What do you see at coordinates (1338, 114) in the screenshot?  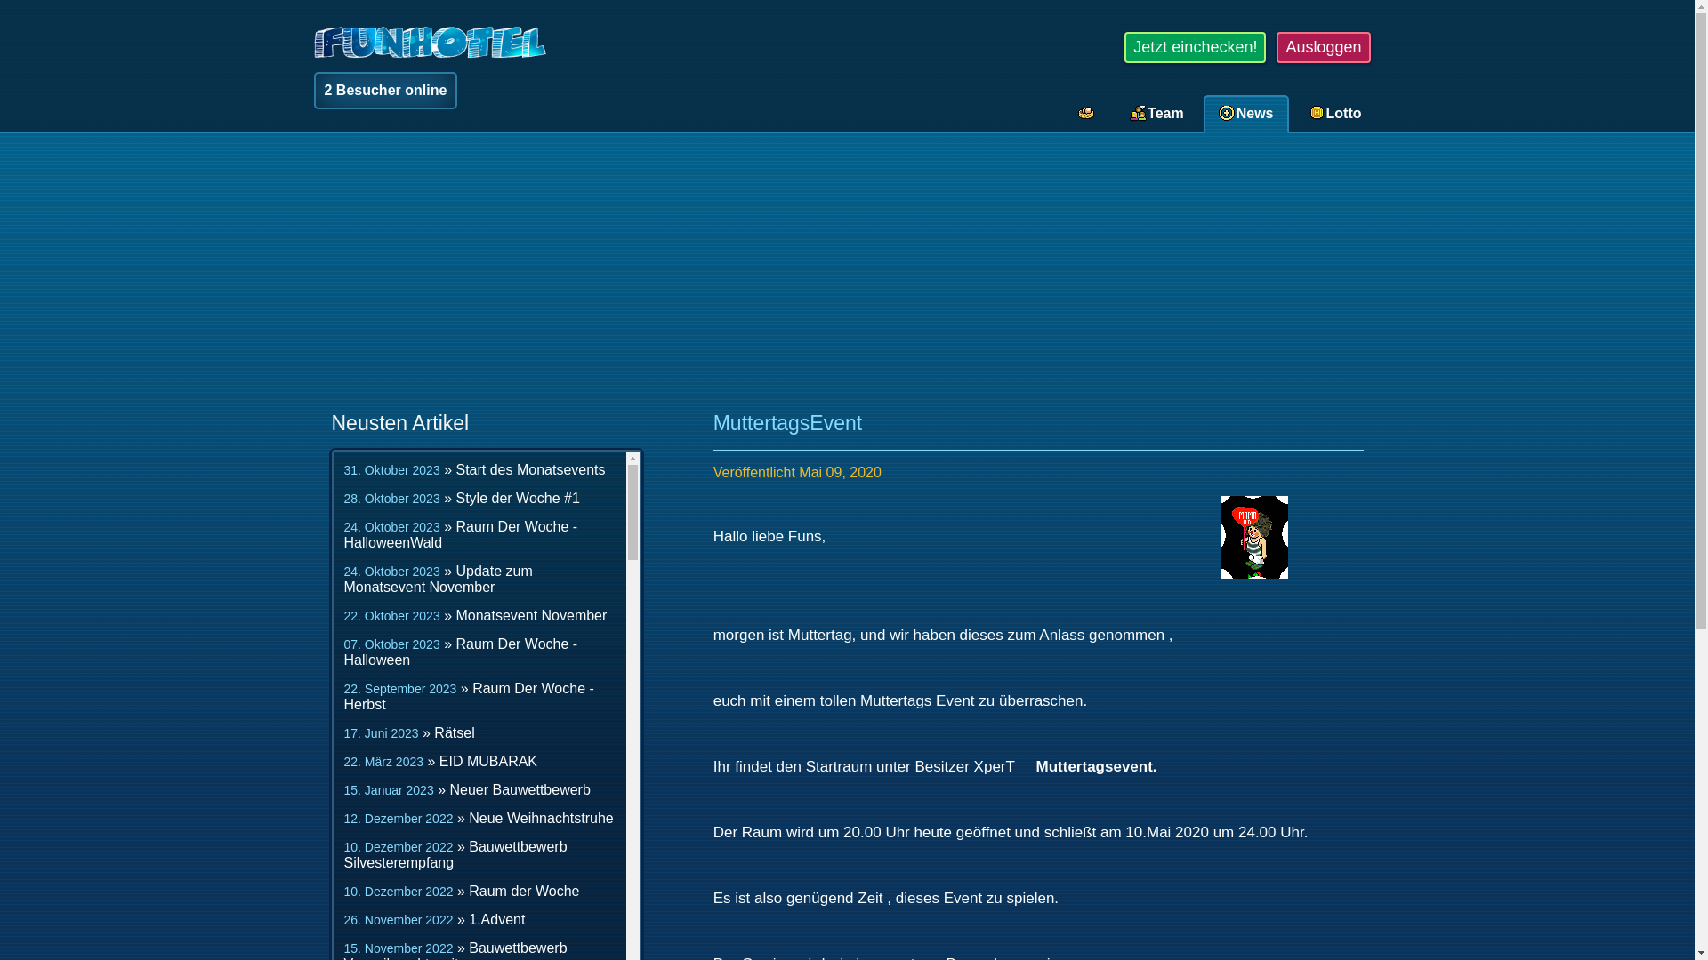 I see `Lotto` at bounding box center [1338, 114].